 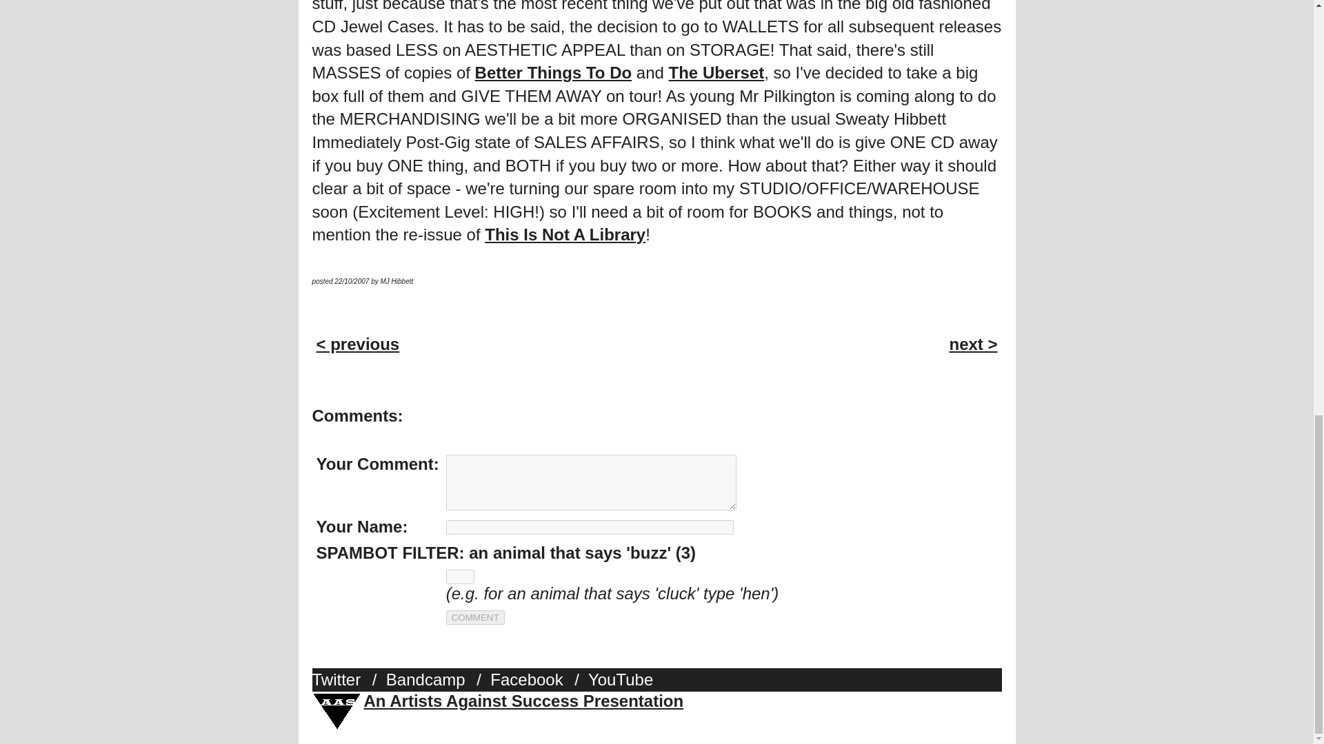 What do you see at coordinates (339, 679) in the screenshot?
I see `Twitter` at bounding box center [339, 679].